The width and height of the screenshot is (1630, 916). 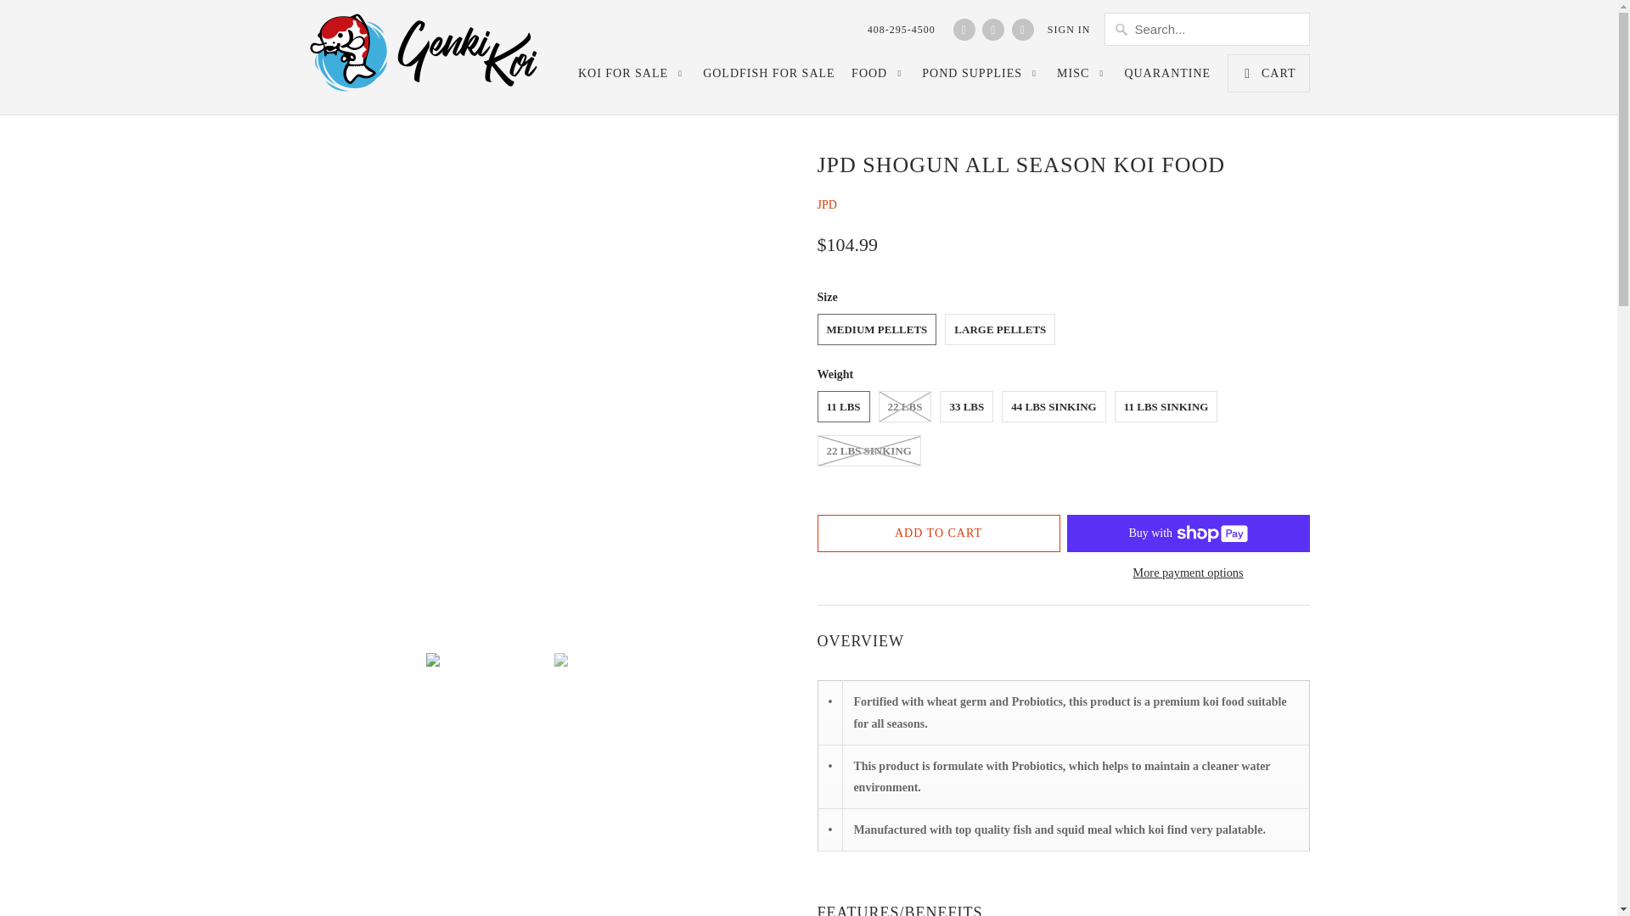 What do you see at coordinates (964, 29) in the screenshot?
I see `Genkikoi on Facebook` at bounding box center [964, 29].